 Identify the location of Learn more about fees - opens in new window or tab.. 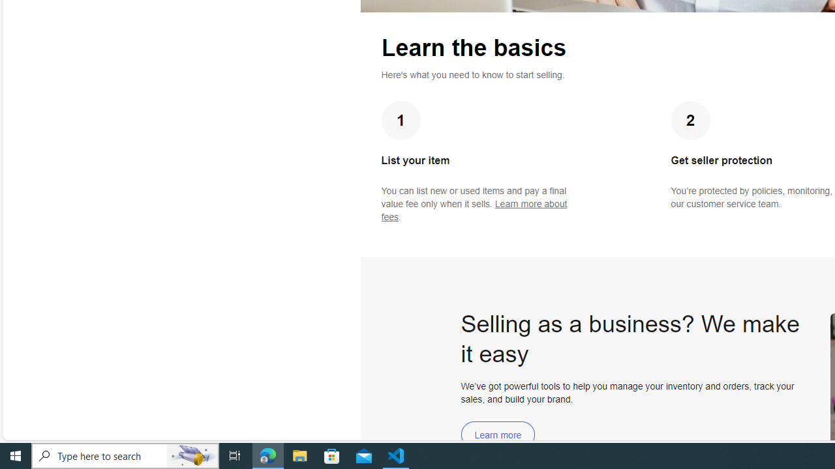
(474, 210).